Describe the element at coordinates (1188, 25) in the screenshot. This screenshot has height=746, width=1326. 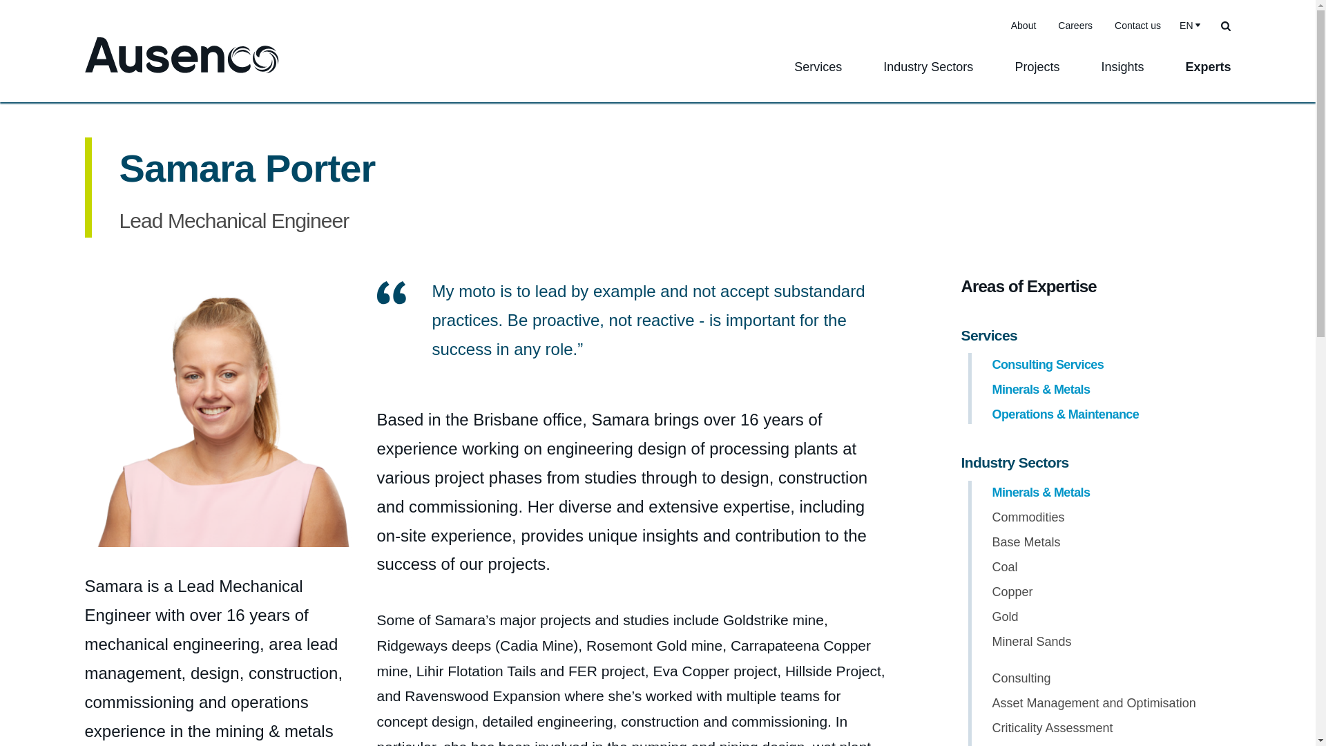
I see `EN` at that location.